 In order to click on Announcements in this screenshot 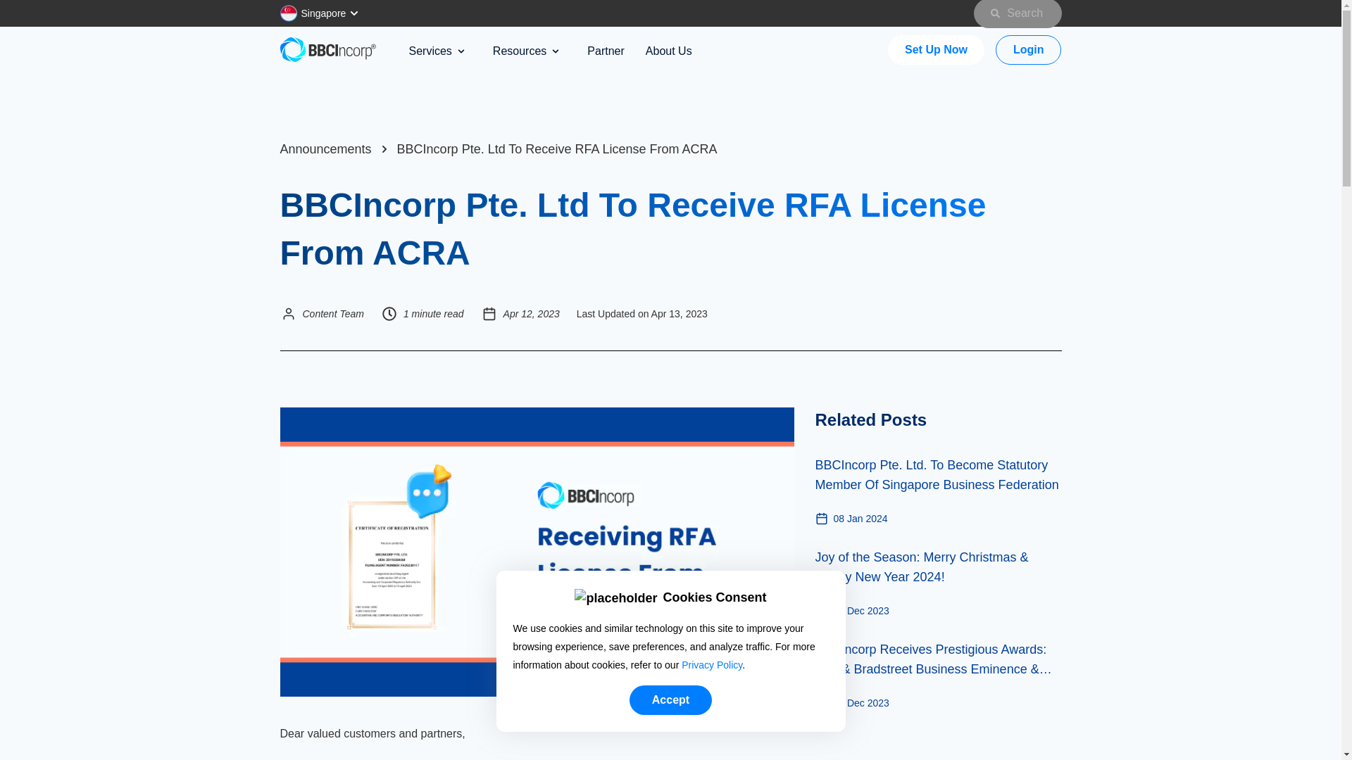, I will do `click(325, 149)`.